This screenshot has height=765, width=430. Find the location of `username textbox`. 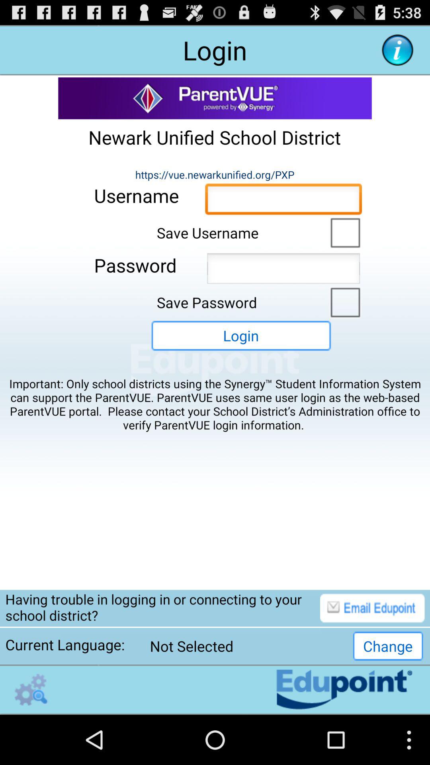

username textbox is located at coordinates (283, 201).